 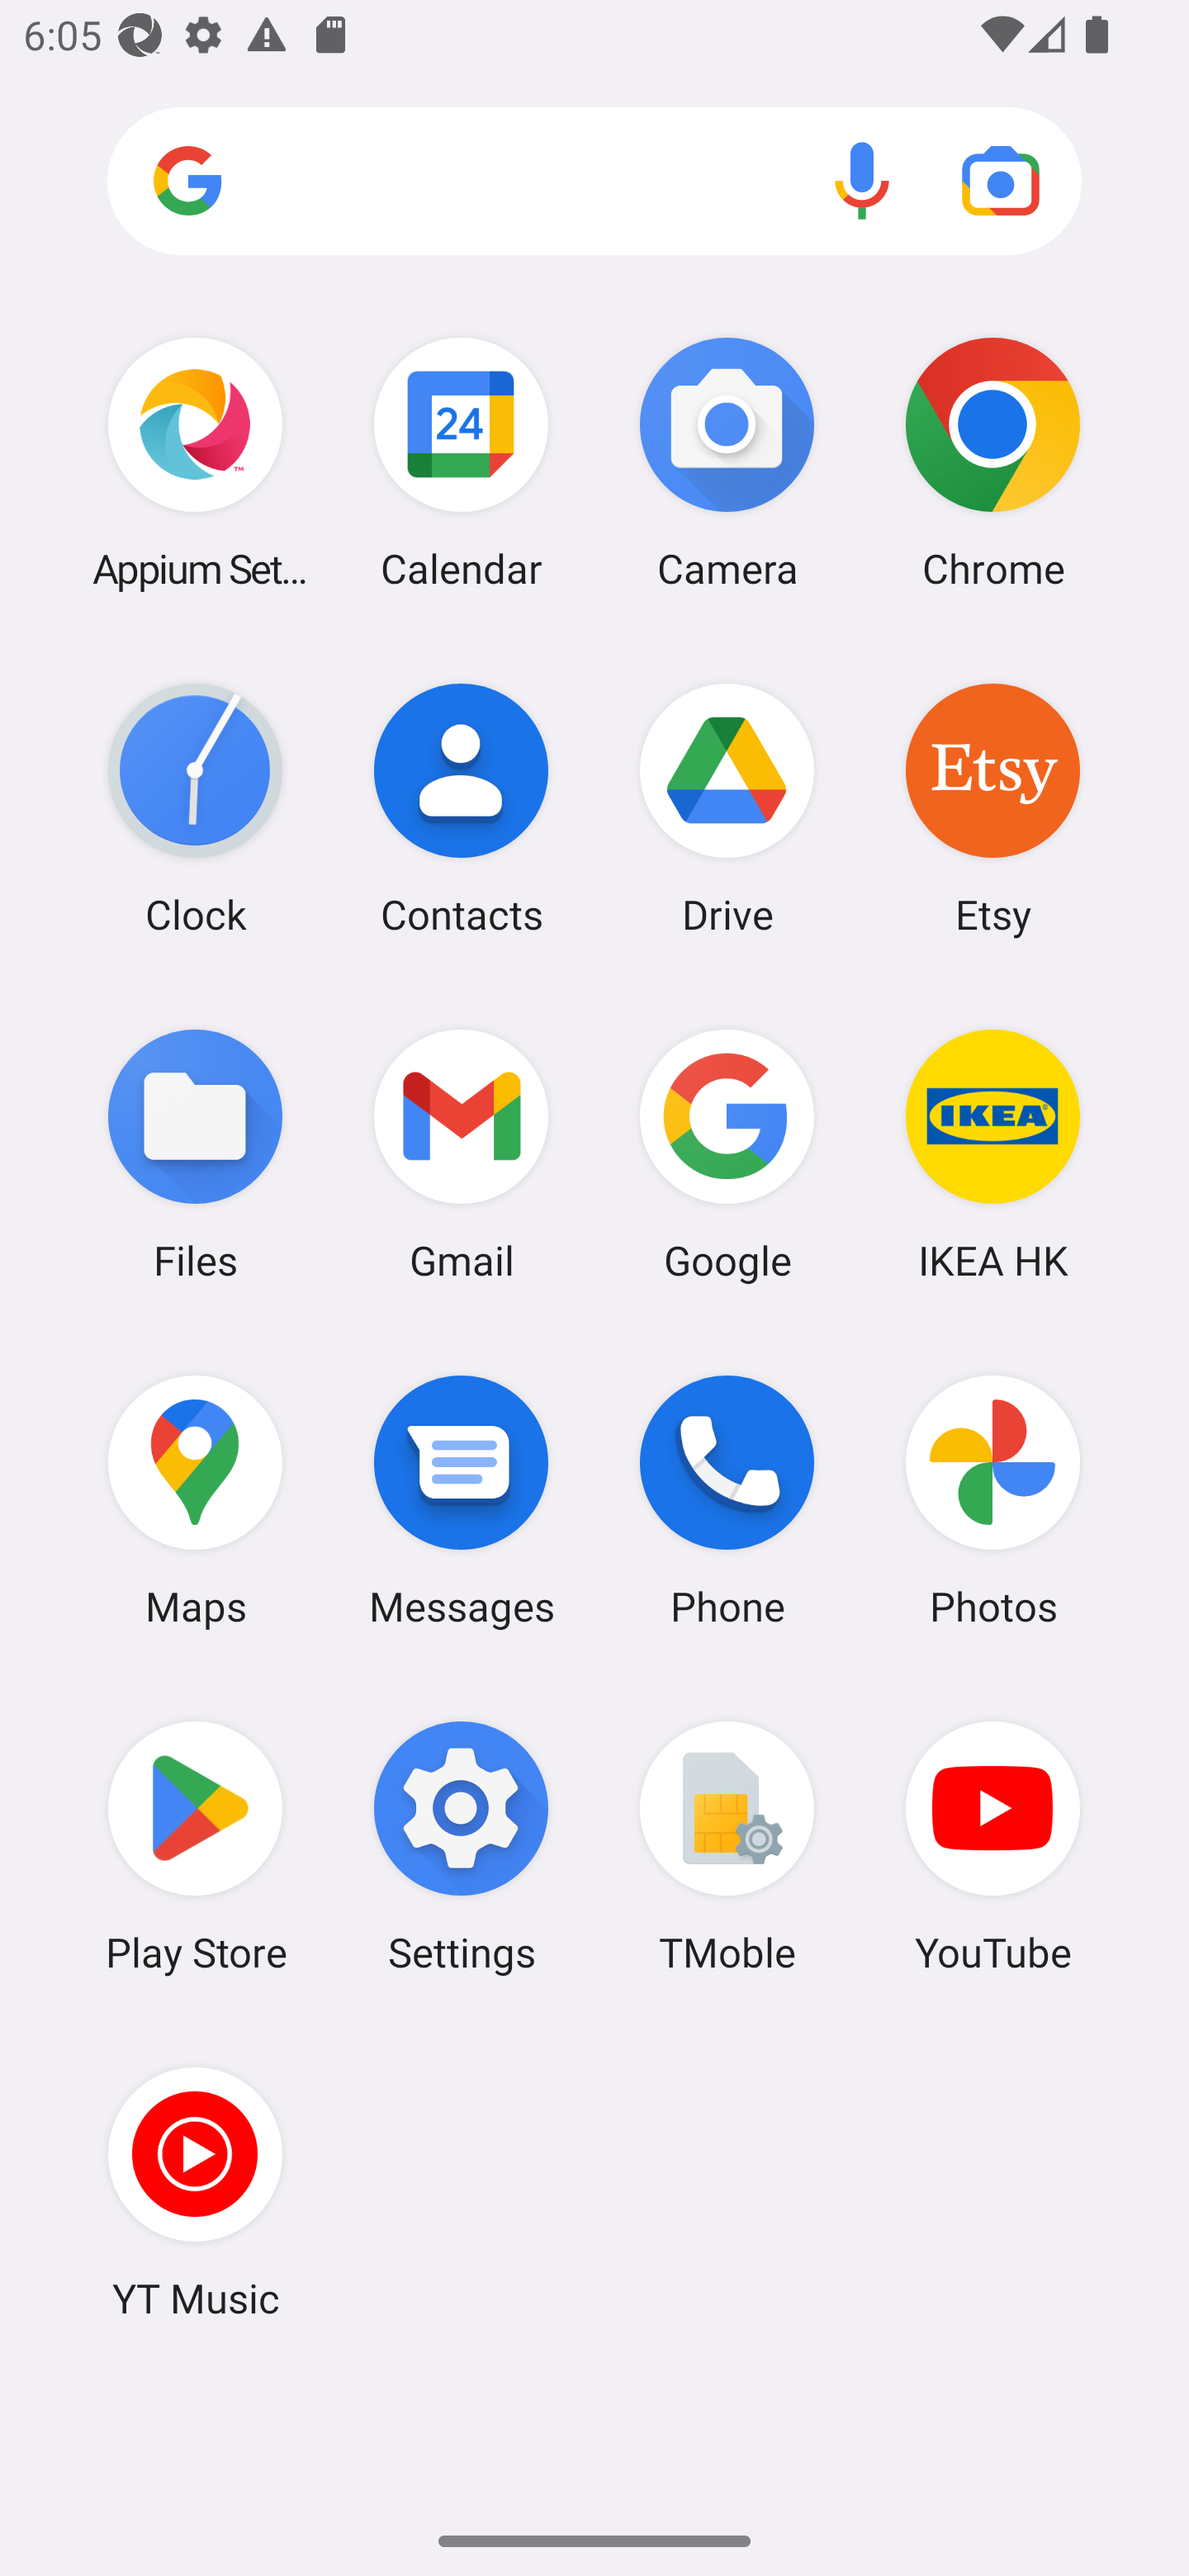 I want to click on IKEA HK, so click(x=992, y=1153).